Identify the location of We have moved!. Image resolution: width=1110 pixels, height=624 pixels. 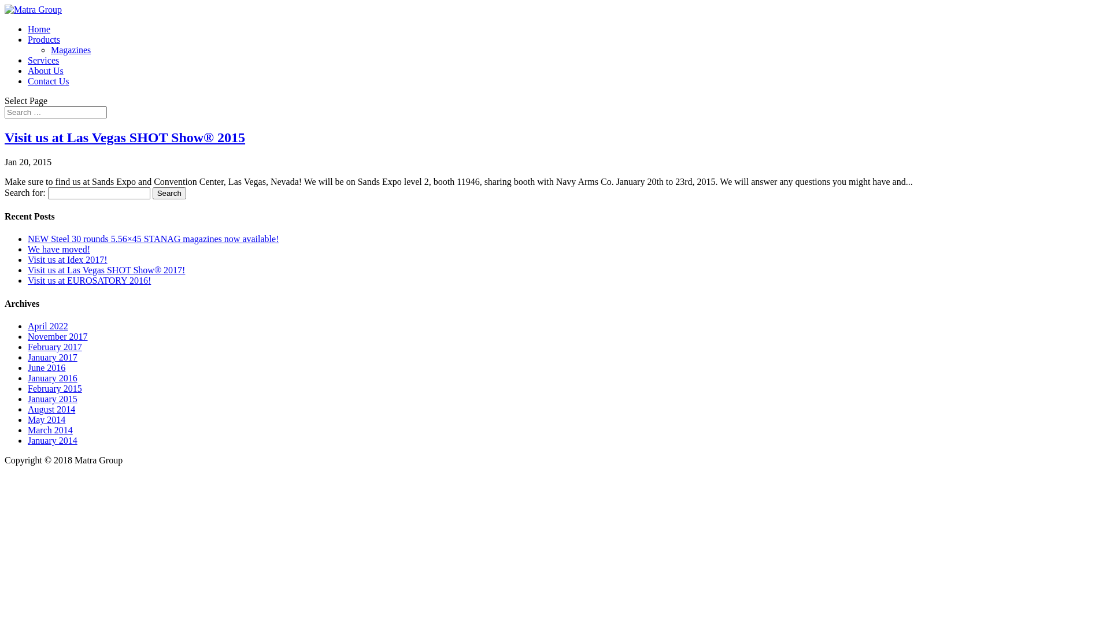
(59, 250).